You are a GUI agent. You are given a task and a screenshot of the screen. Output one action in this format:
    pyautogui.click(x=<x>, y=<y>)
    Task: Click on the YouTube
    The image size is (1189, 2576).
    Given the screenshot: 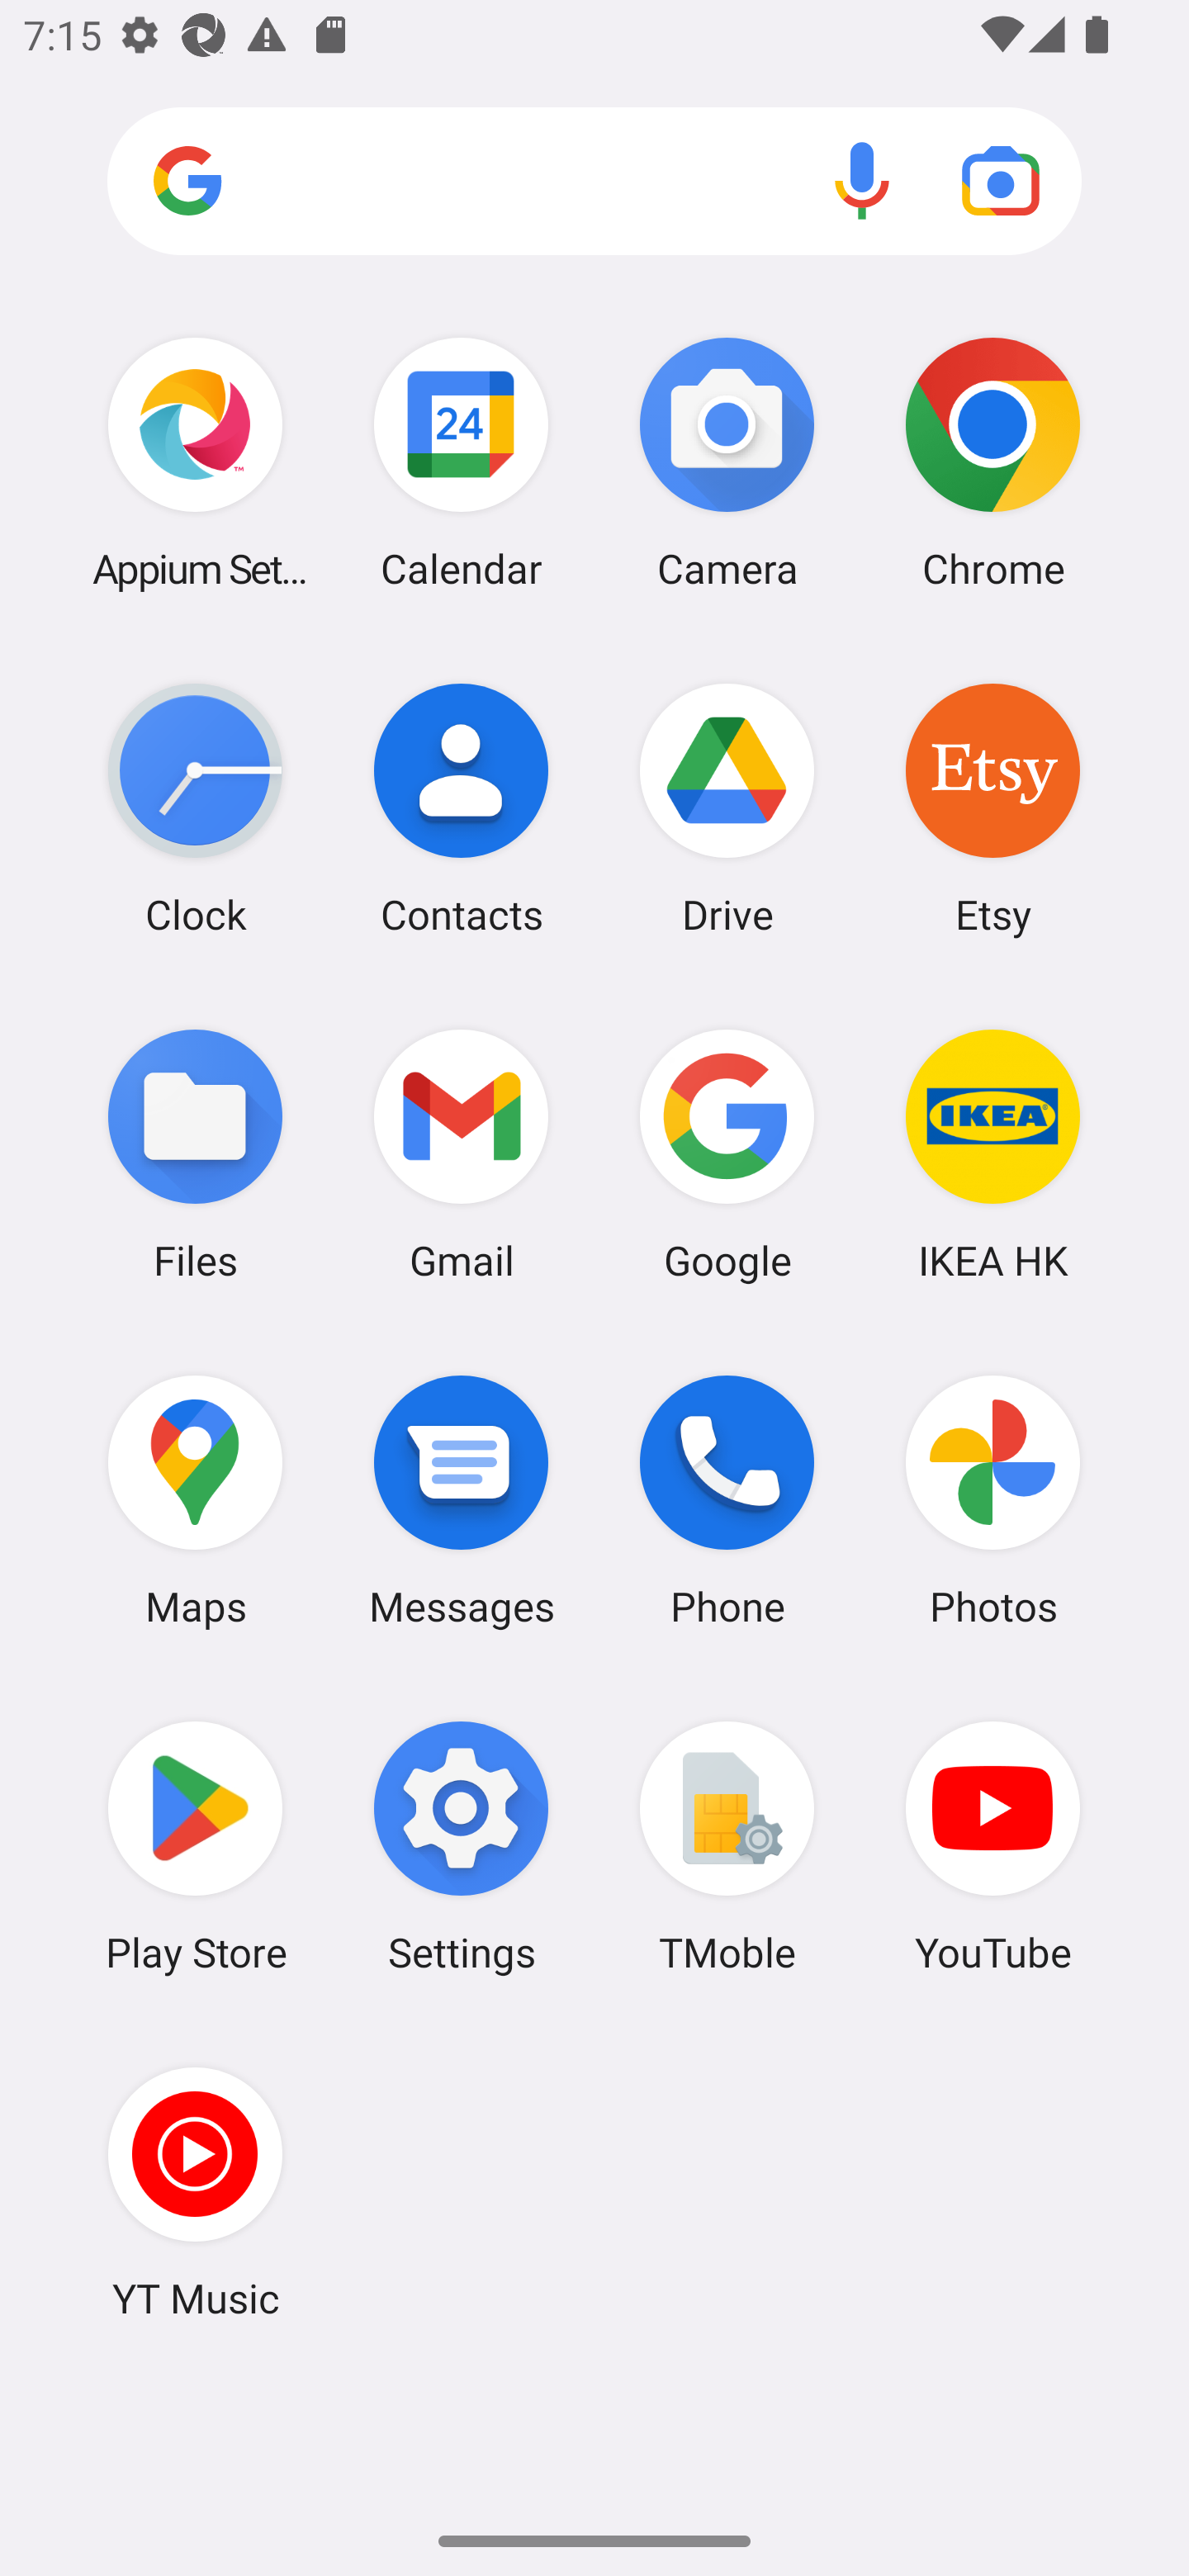 What is the action you would take?
    pyautogui.click(x=992, y=1847)
    